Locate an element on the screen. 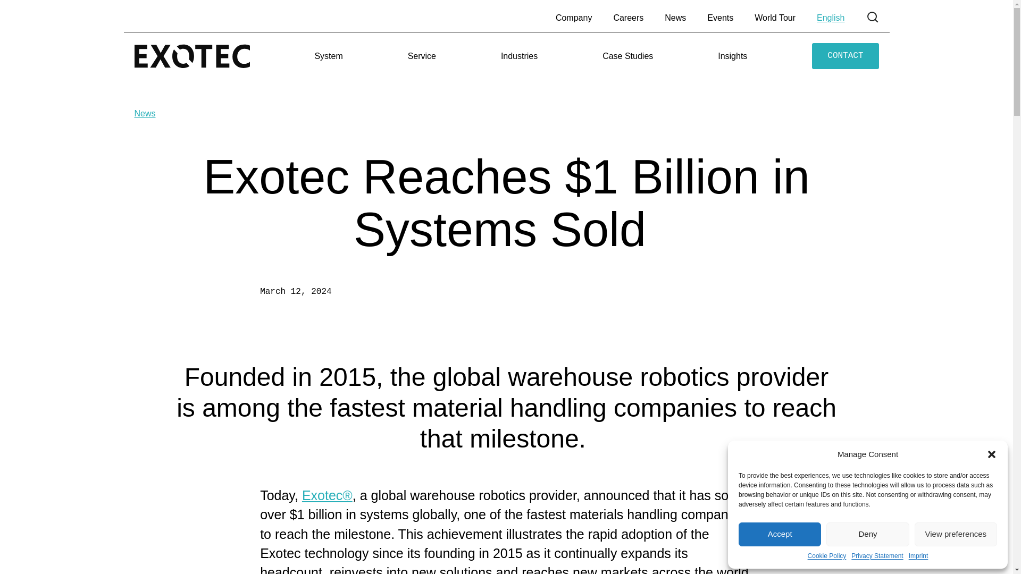 The image size is (1021, 574). CONTACT is located at coordinates (844, 56).